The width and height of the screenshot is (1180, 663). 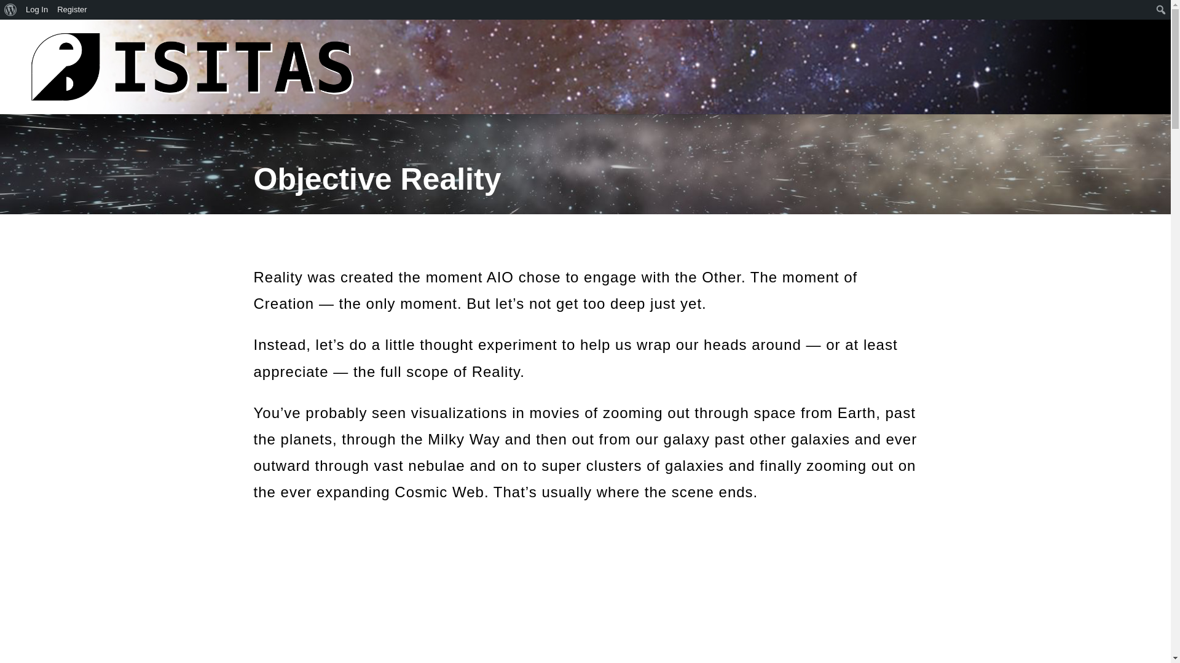 What do you see at coordinates (14, 11) in the screenshot?
I see `Search` at bounding box center [14, 11].